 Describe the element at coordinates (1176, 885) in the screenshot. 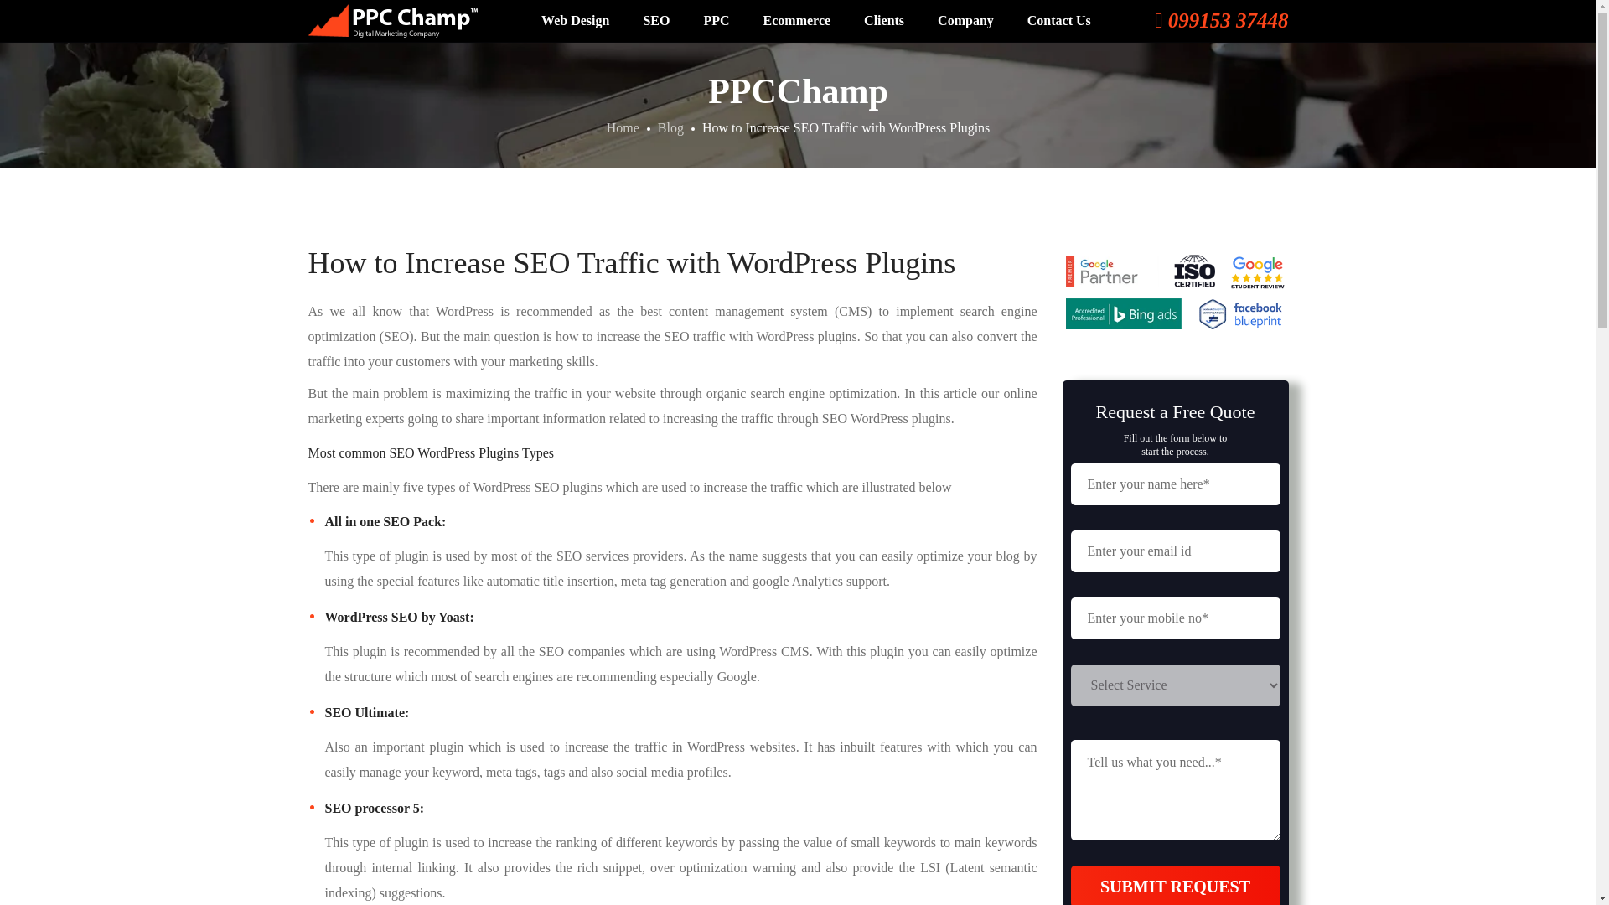

I see `Submit Request` at that location.